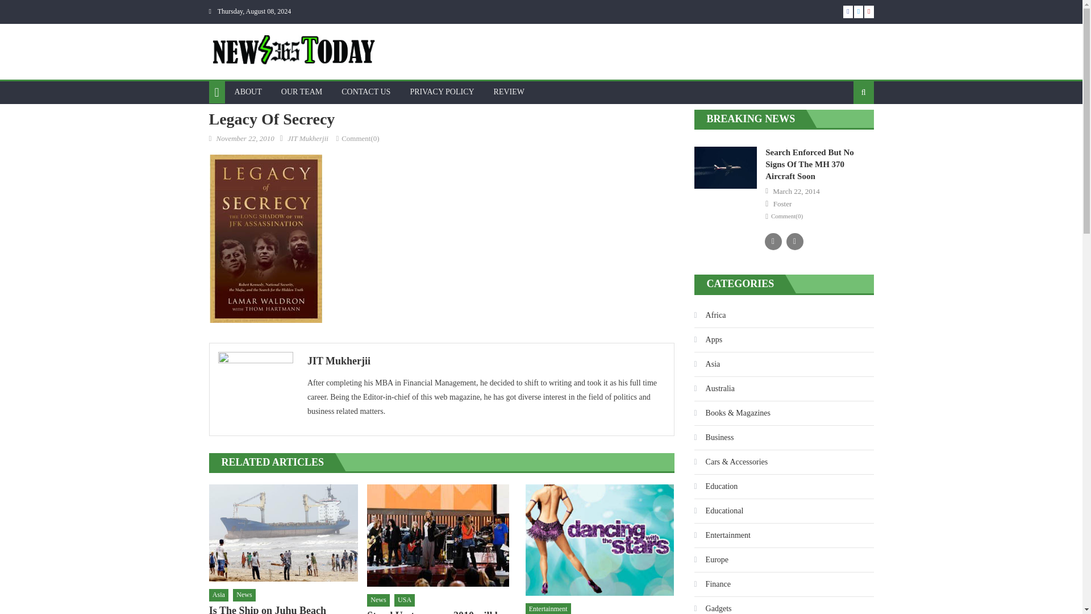 This screenshot has height=614, width=1091. What do you see at coordinates (509, 92) in the screenshot?
I see `REVIEW` at bounding box center [509, 92].